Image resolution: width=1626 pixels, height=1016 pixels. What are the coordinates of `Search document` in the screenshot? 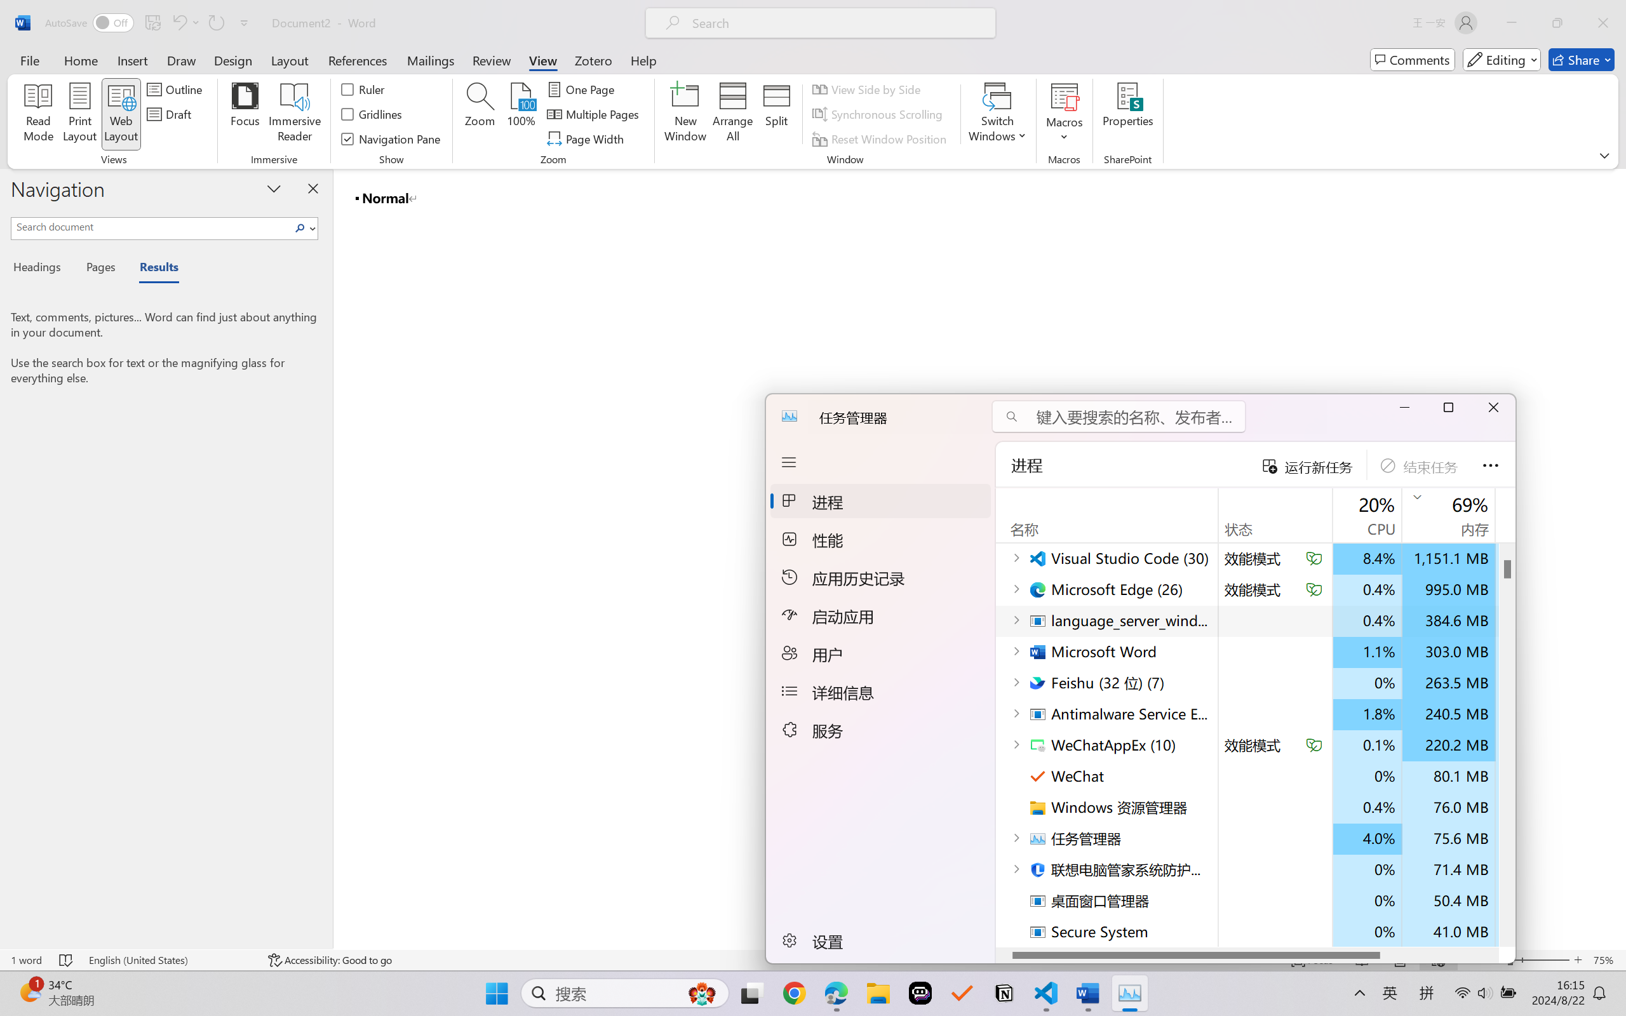 It's located at (151, 226).